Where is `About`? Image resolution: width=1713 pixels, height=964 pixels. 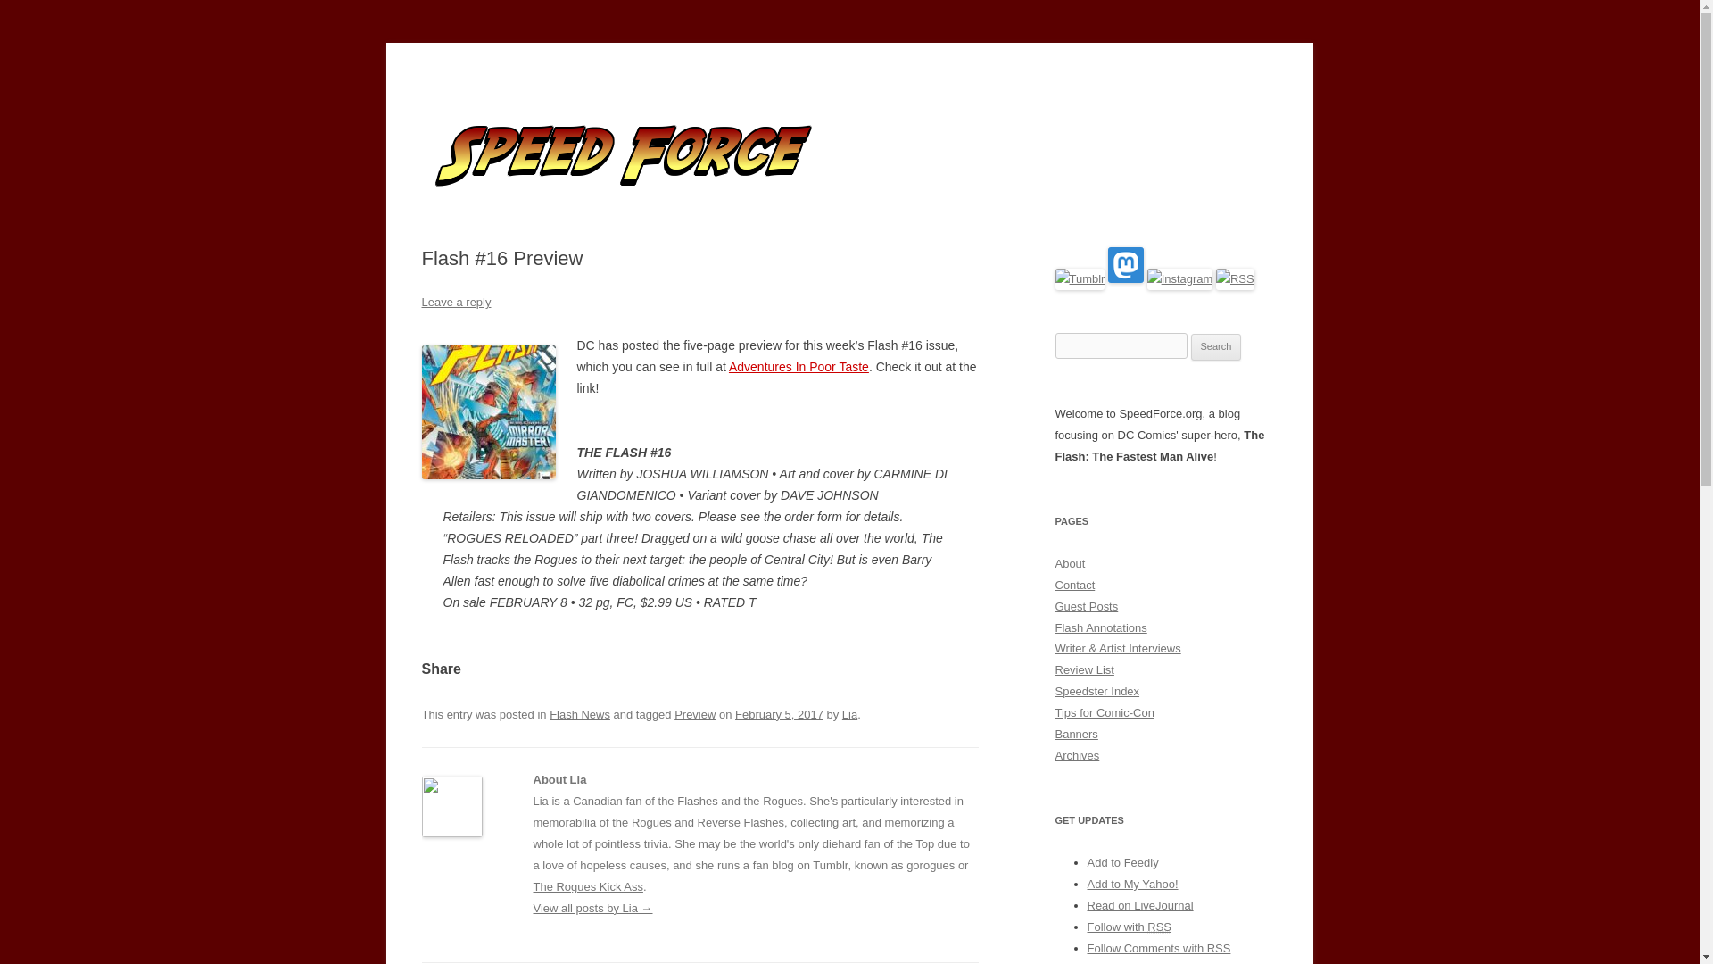 About is located at coordinates (1069, 564).